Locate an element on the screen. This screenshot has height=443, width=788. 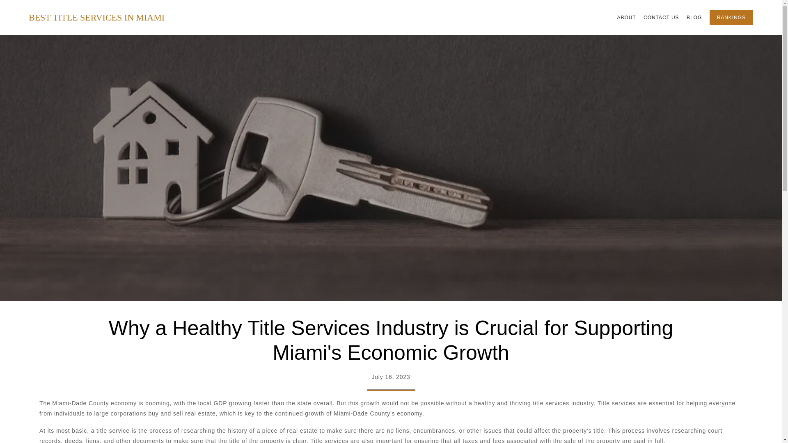
RANKINGS is located at coordinates (731, 17).